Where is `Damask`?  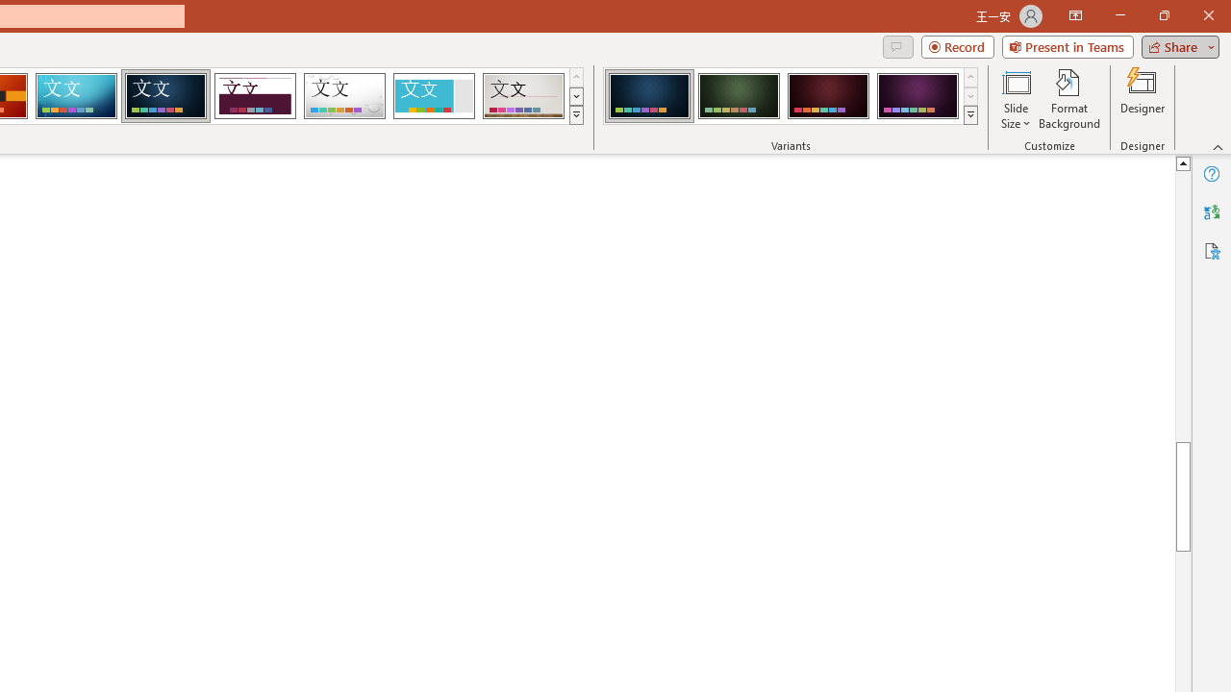
Damask is located at coordinates (165, 96).